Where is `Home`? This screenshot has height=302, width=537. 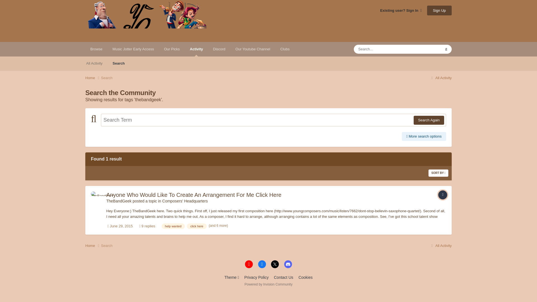 Home is located at coordinates (93, 78).